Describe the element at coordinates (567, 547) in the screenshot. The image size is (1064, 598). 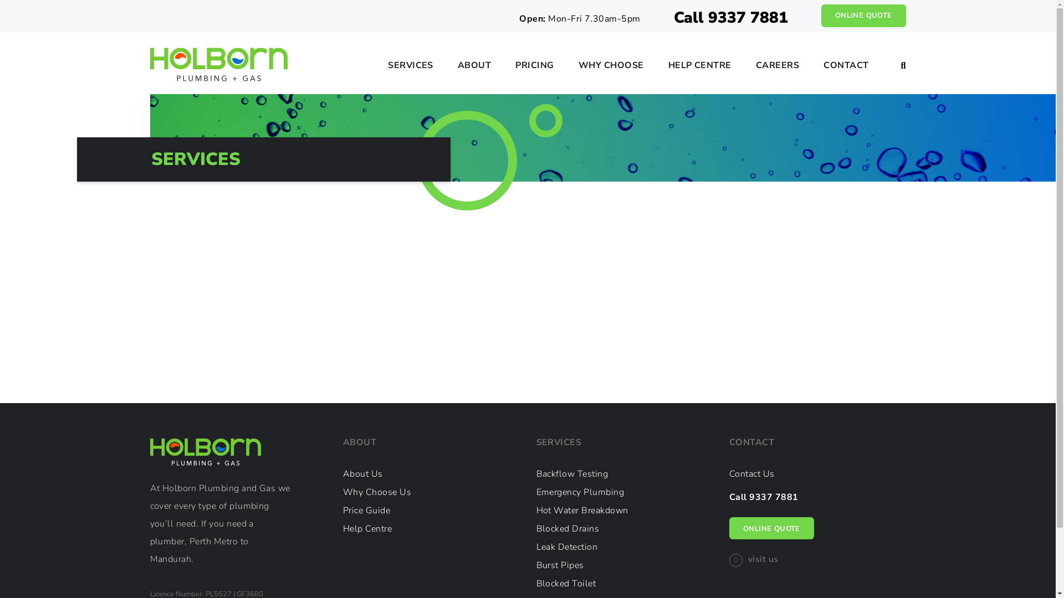
I see `Leak Detection` at that location.